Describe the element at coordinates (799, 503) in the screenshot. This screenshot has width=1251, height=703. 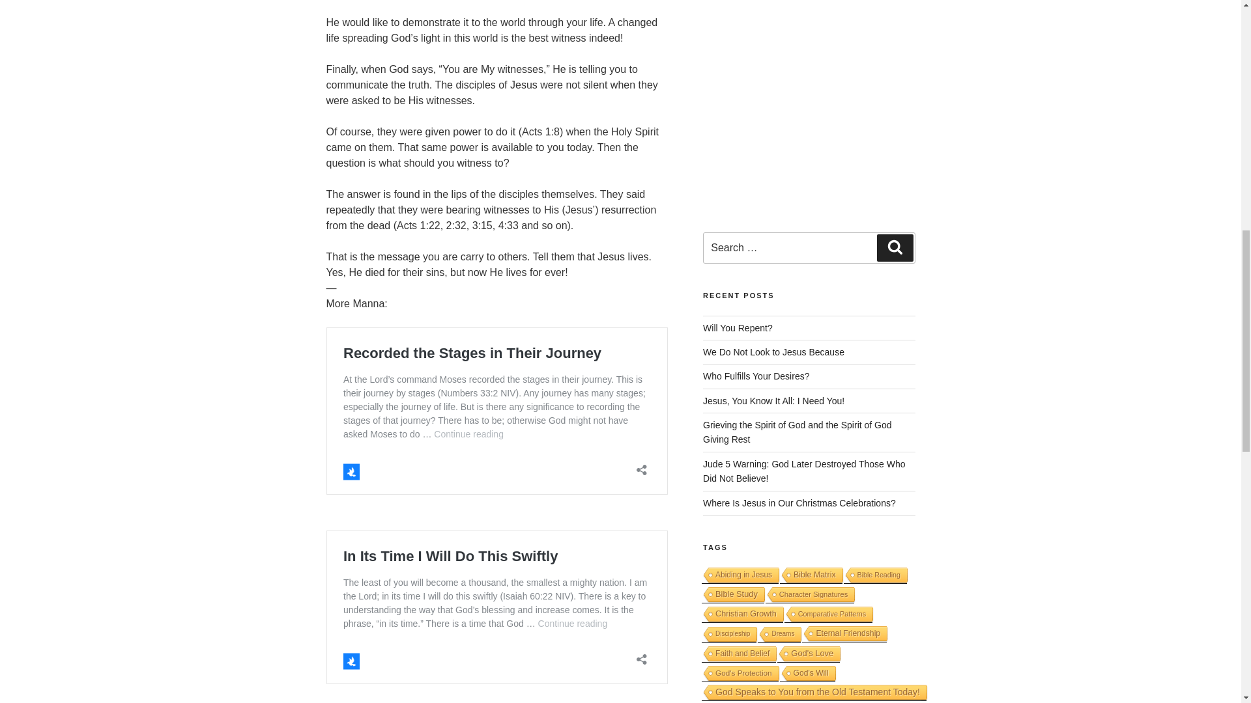
I see `Where Is Jesus in Our Christmas Celebrations?` at that location.